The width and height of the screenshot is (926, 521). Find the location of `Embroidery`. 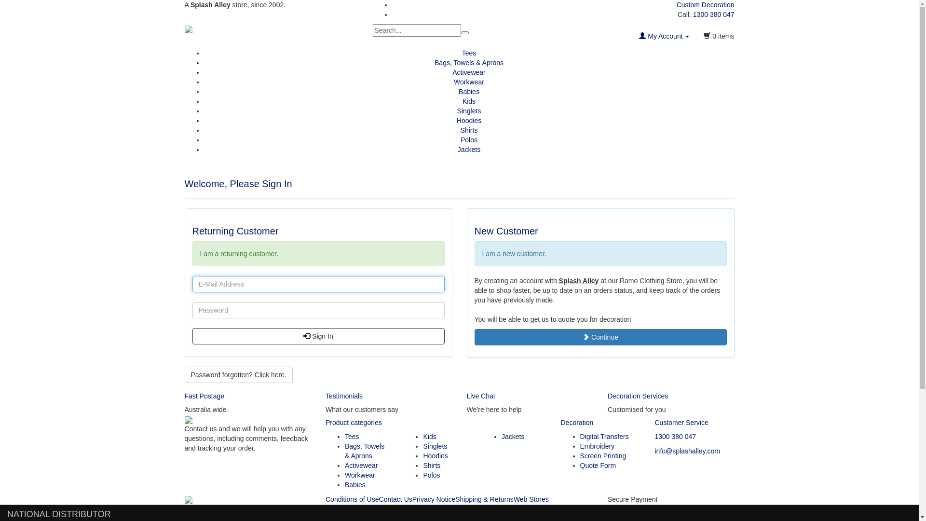

Embroidery is located at coordinates (597, 446).